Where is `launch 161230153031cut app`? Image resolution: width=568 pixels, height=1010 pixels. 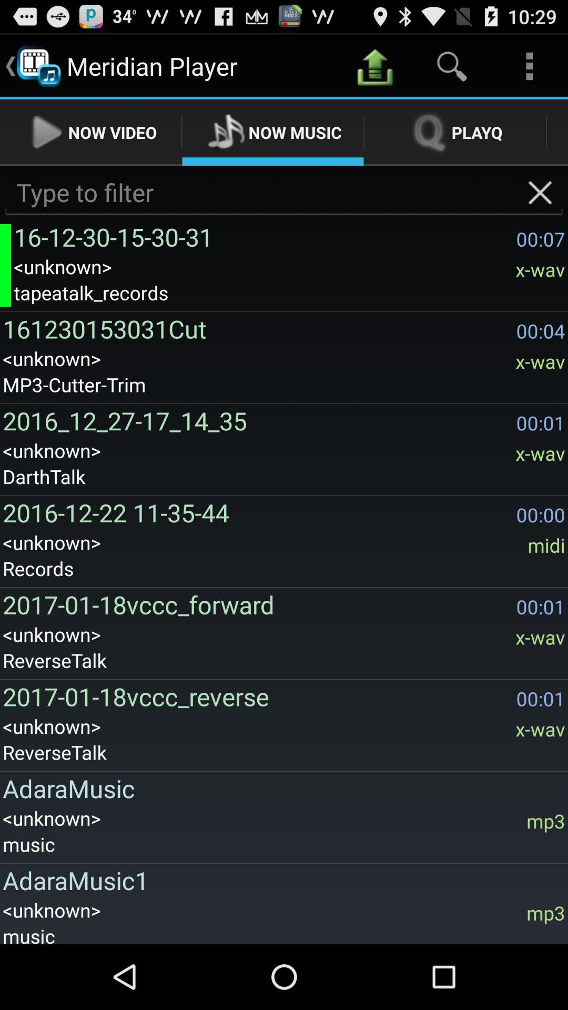
launch 161230153031cut app is located at coordinates (257, 328).